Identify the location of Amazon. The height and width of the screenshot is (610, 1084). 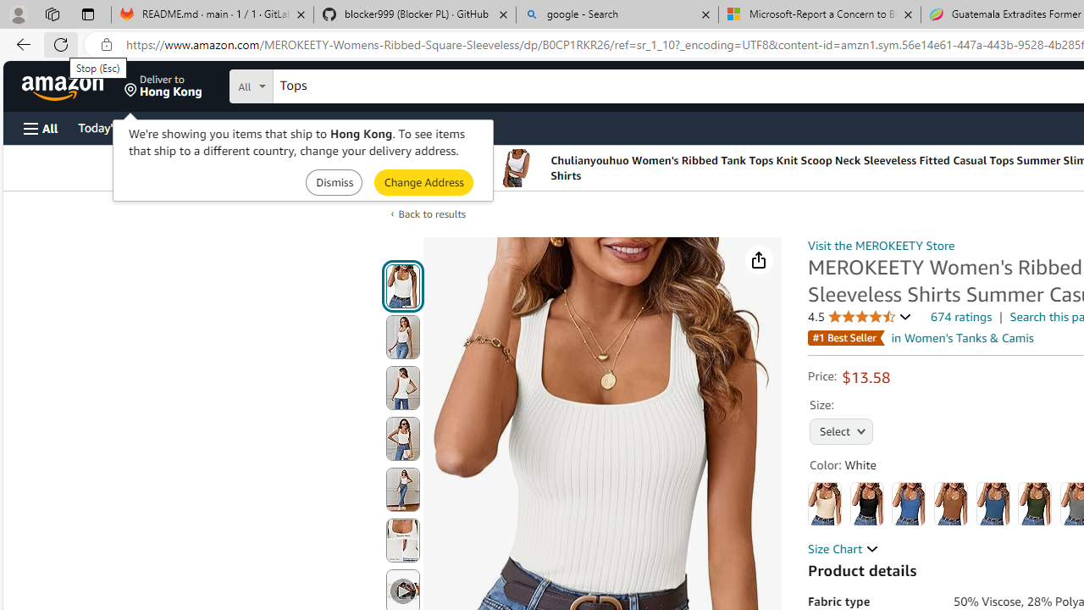
(64, 86).